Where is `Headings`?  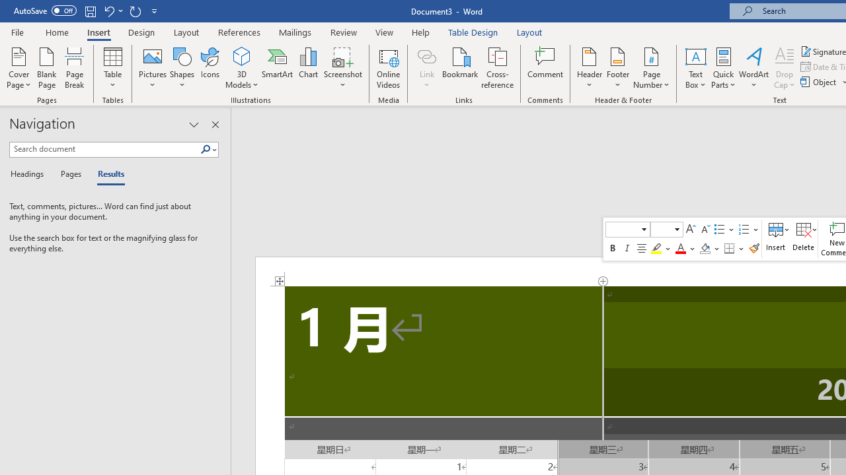
Headings is located at coordinates (30, 174).